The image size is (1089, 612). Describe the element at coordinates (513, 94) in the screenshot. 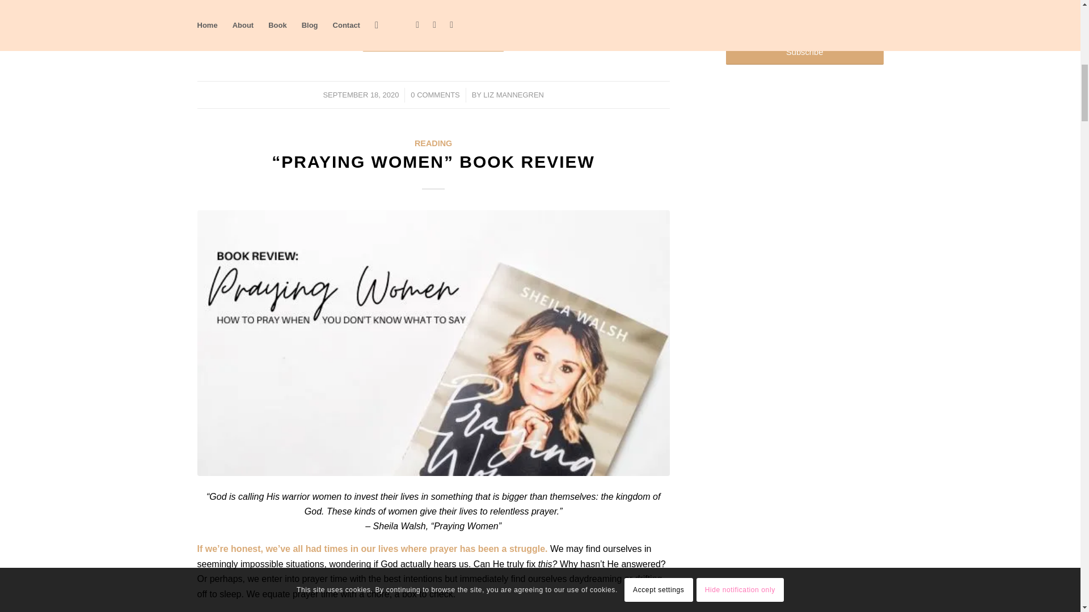

I see `LIZ MANNEGREN` at that location.